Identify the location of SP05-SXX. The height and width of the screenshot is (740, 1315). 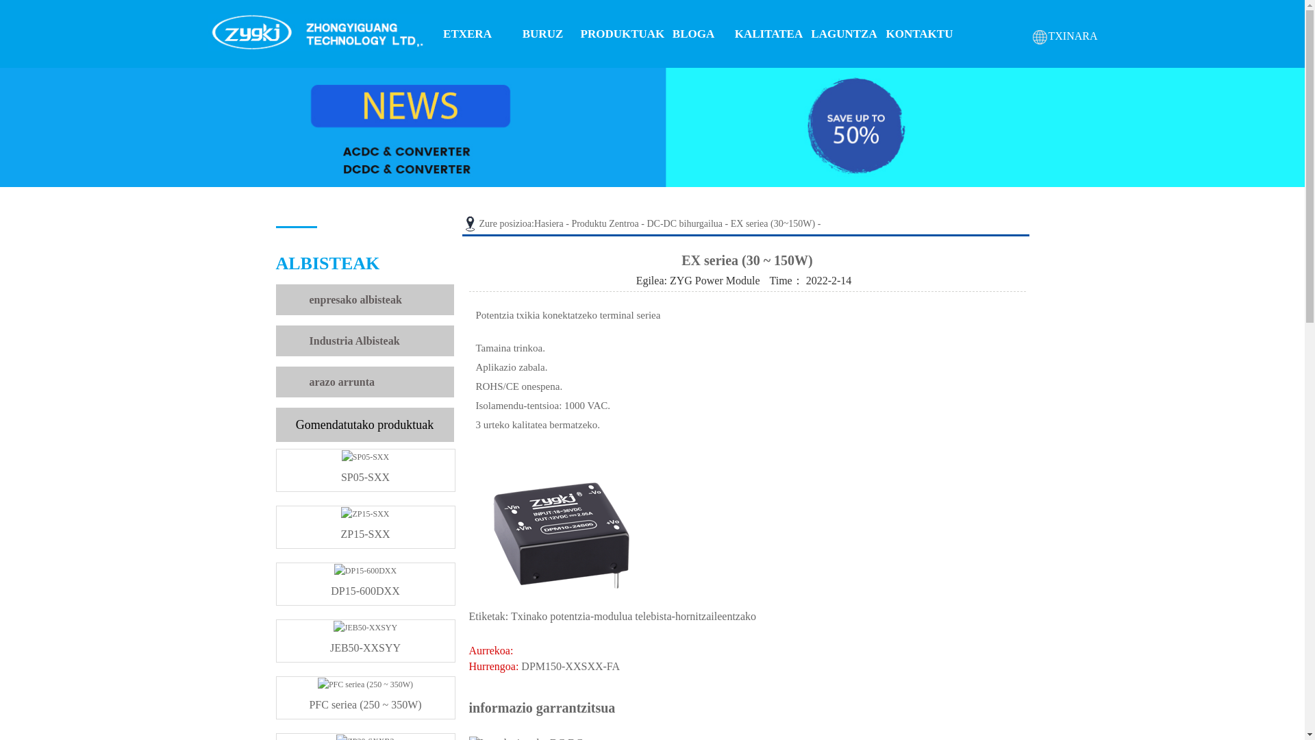
(366, 471).